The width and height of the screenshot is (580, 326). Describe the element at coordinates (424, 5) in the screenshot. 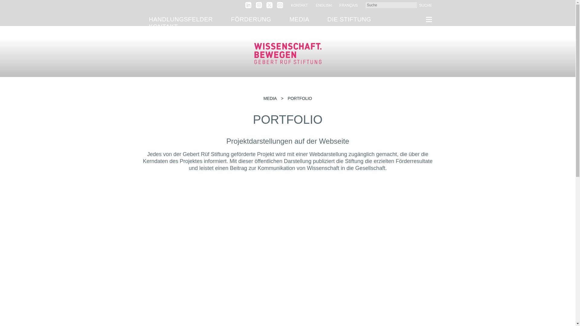

I see `SUCHE` at that location.